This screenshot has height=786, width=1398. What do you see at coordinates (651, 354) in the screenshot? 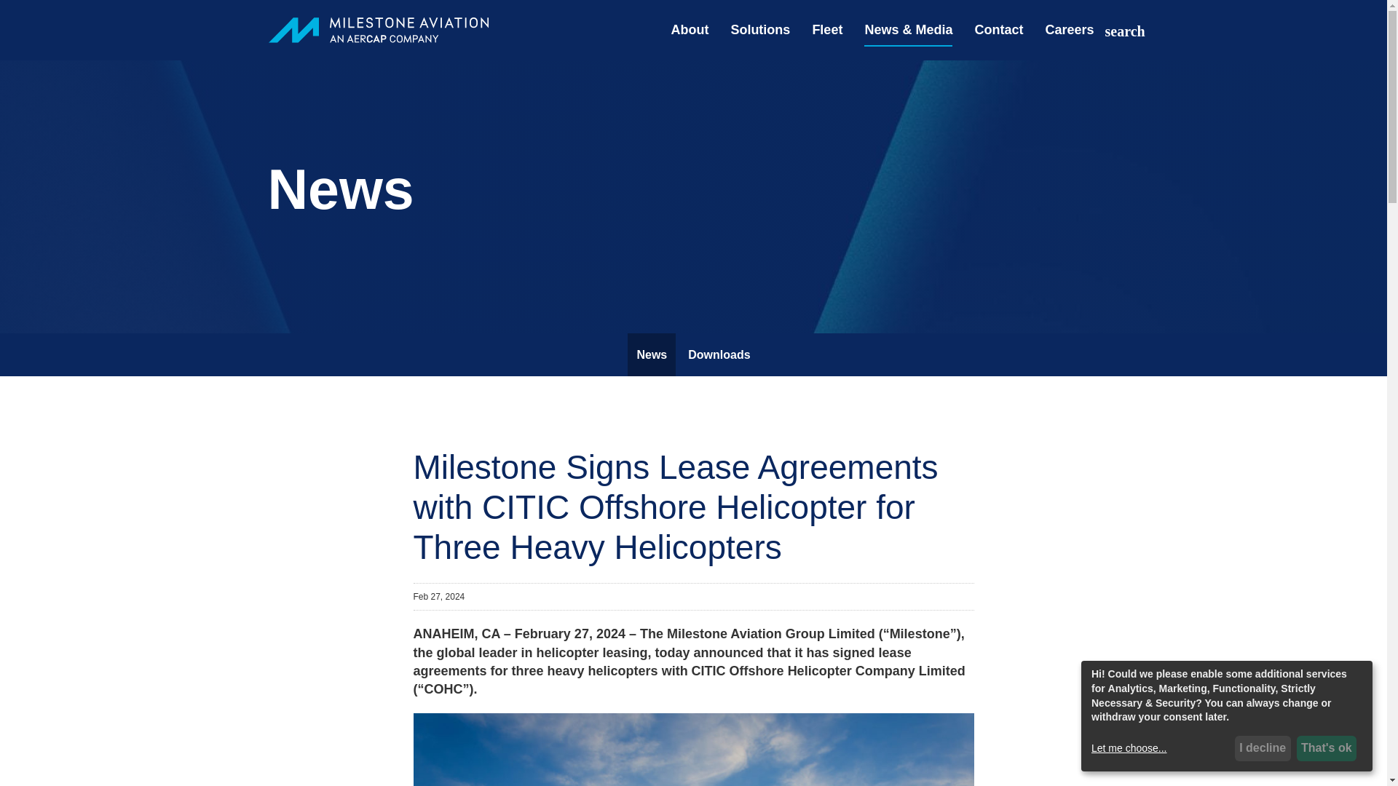
I see `News` at bounding box center [651, 354].